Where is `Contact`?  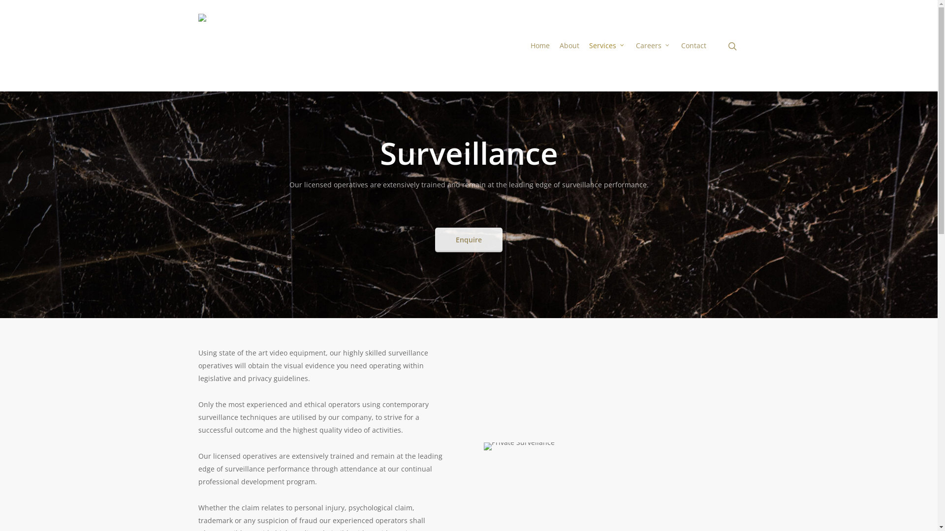 Contact is located at coordinates (694, 46).